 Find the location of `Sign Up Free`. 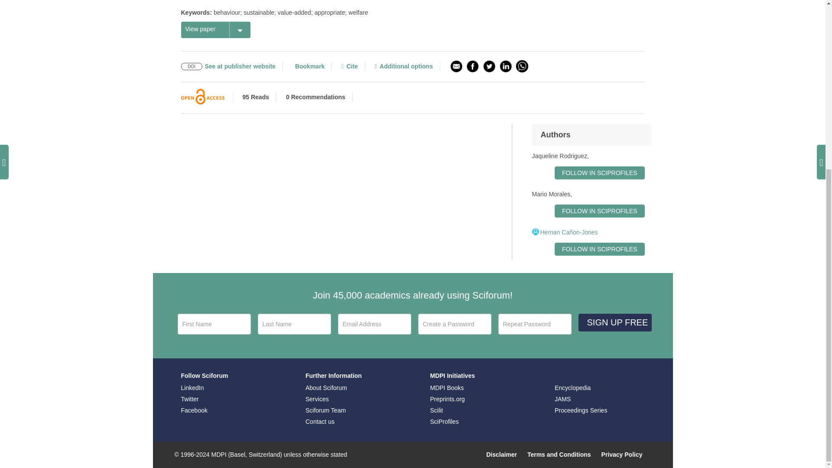

Sign Up Free is located at coordinates (614, 322).